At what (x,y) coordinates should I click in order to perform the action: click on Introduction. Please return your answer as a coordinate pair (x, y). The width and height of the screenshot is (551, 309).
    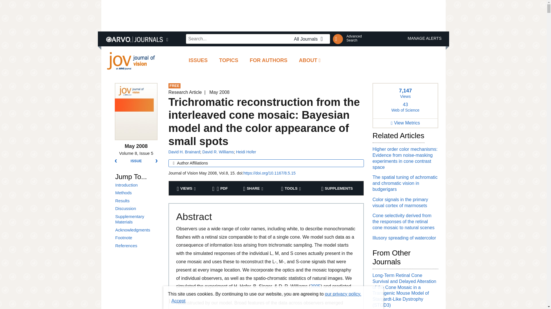
    Looking at the image, I should click on (269, 60).